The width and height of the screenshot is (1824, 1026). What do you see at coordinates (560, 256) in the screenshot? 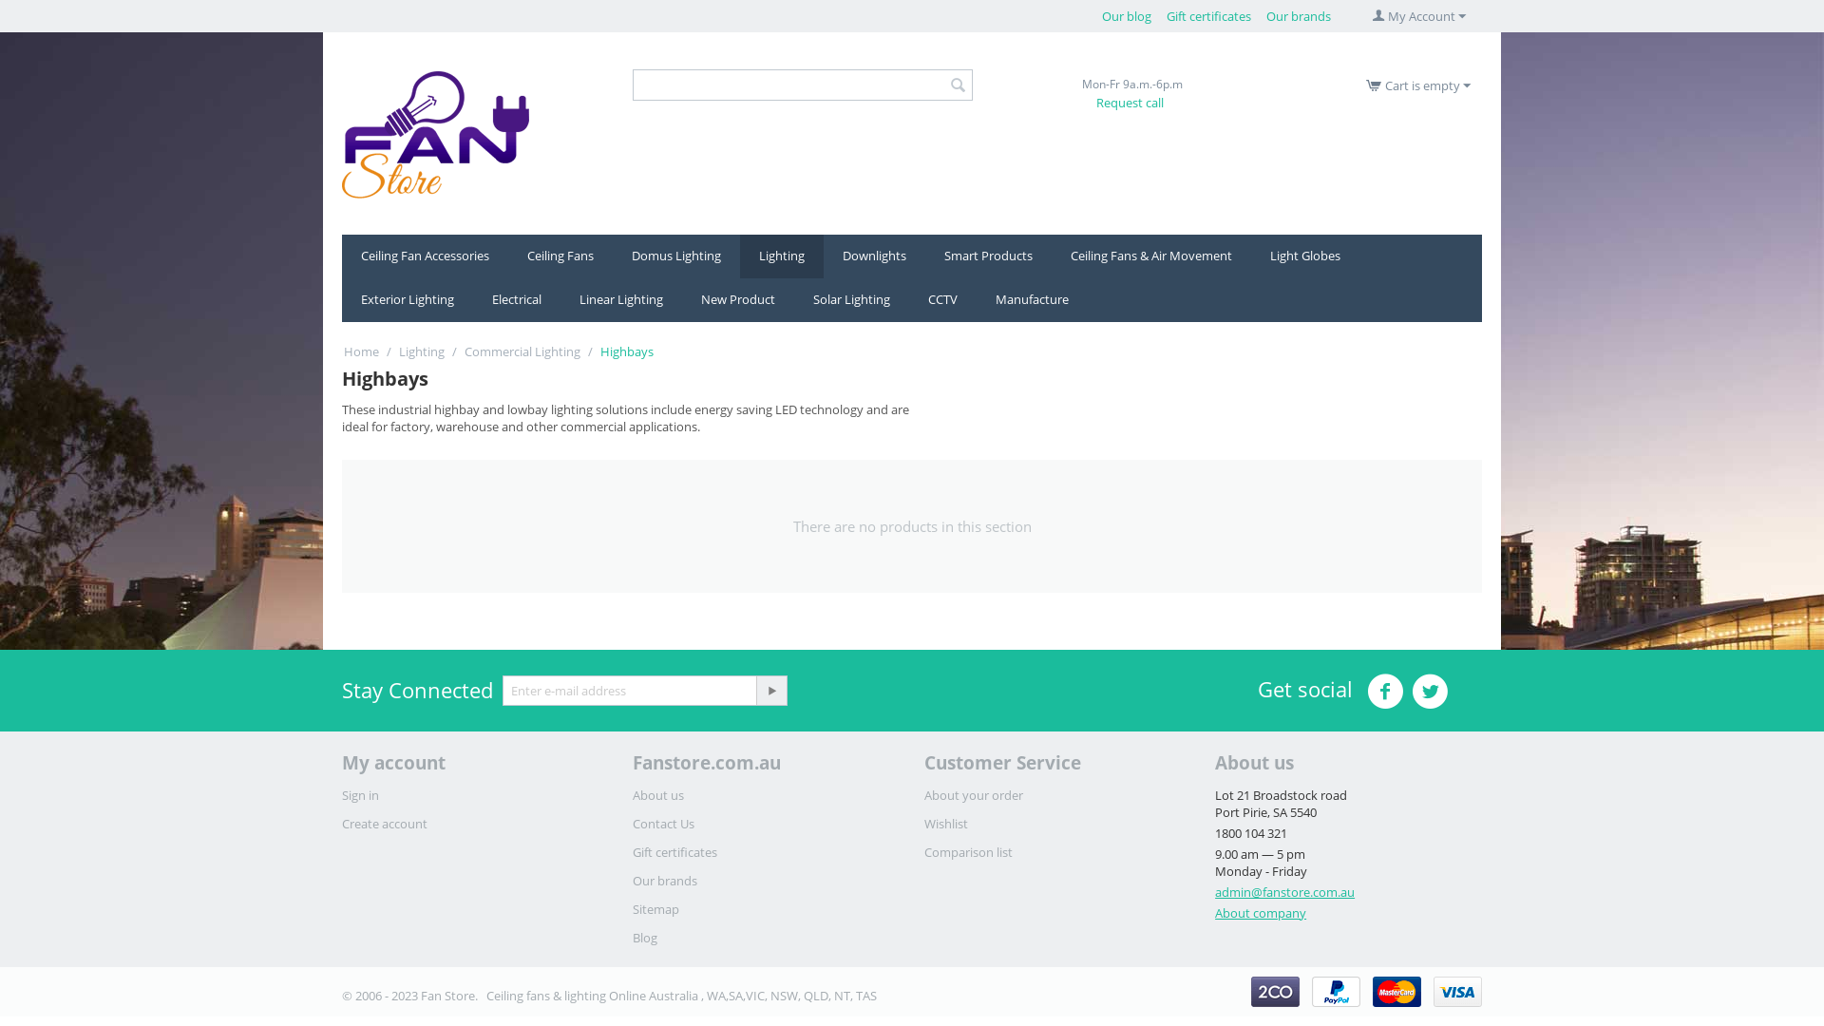
I see `Ceiling Fans` at bounding box center [560, 256].